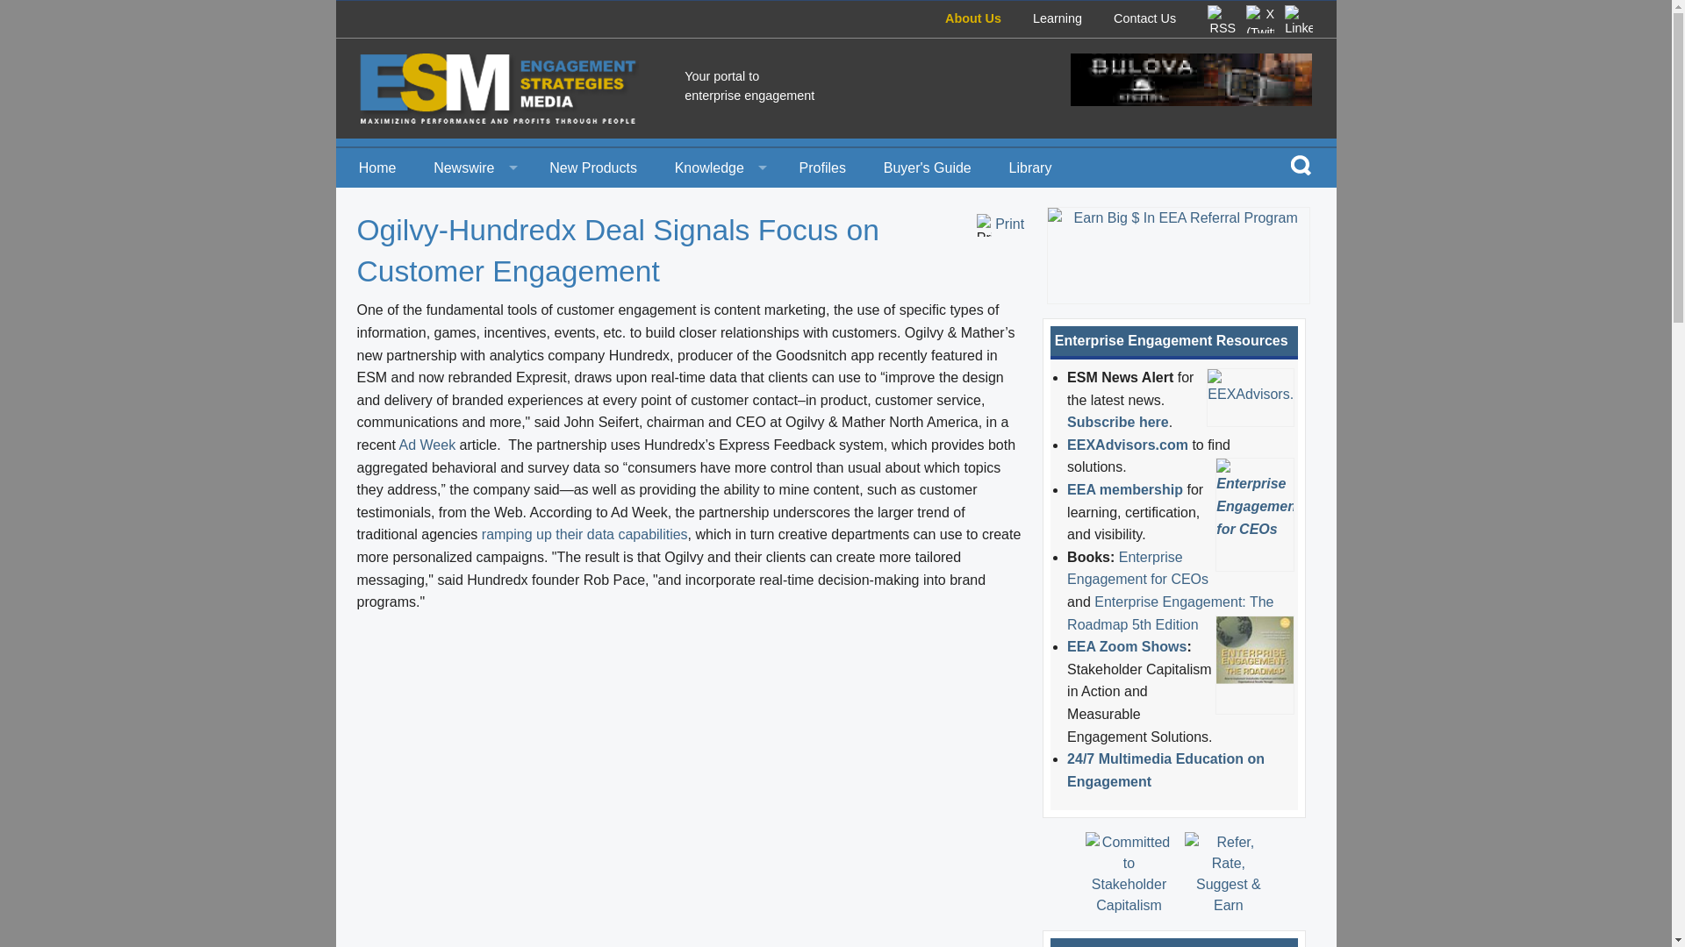  I want to click on Engagement Radio, so click(718, 286).